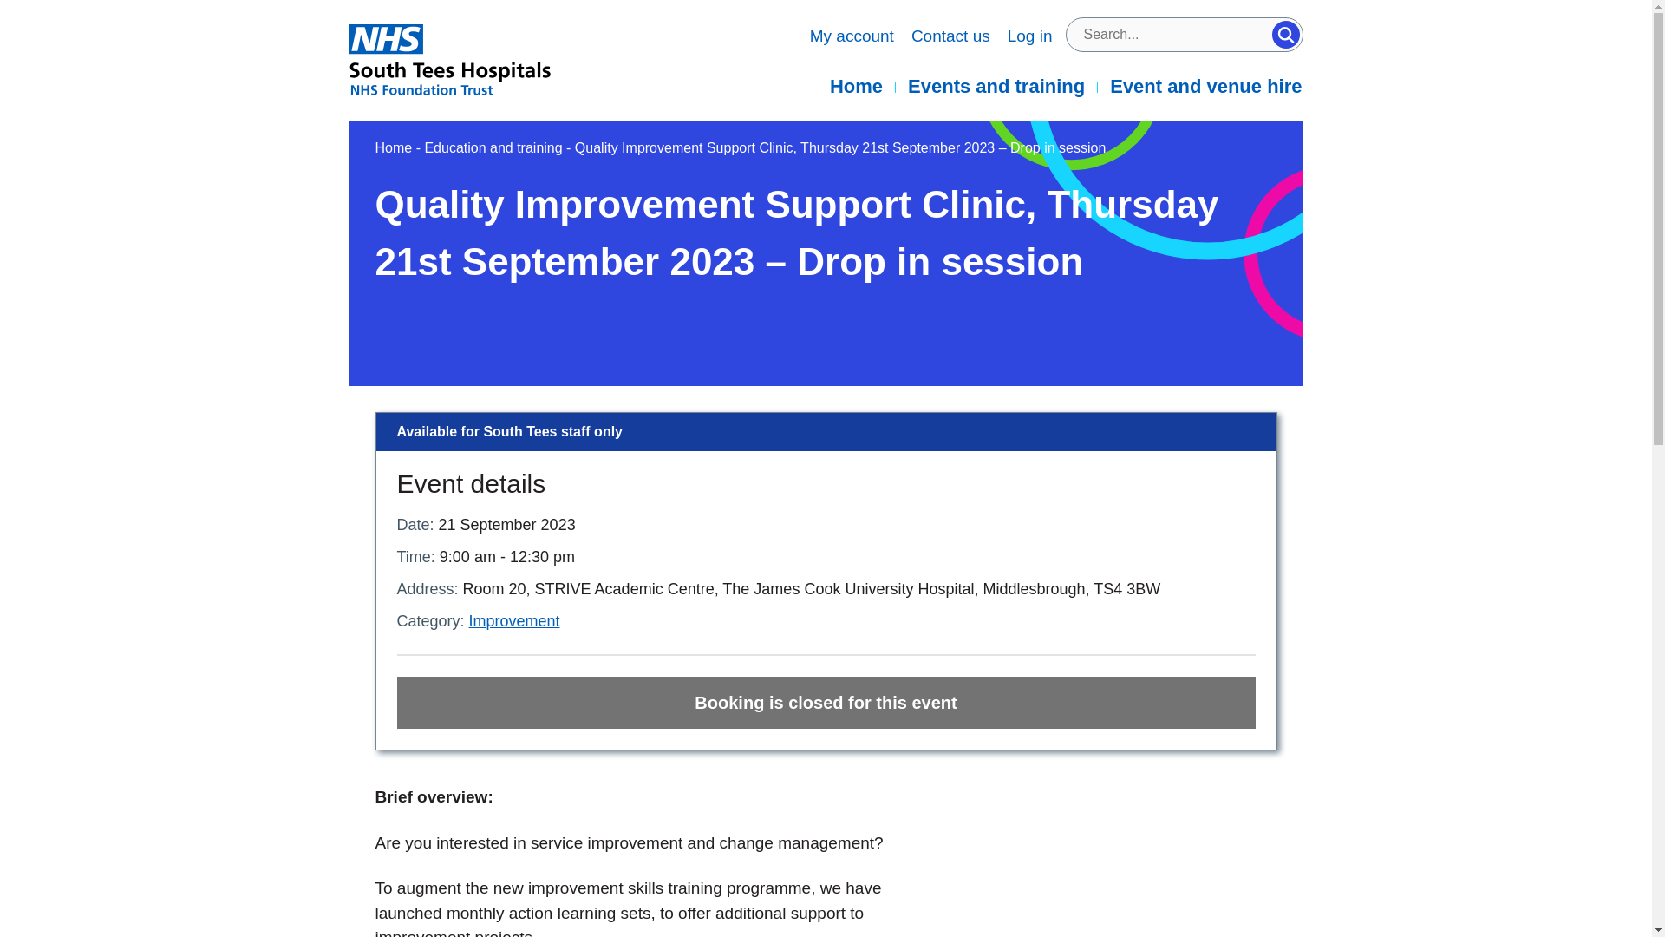 Image resolution: width=1665 pixels, height=937 pixels. Describe the element at coordinates (479, 60) in the screenshot. I see `Visit the homepage` at that location.